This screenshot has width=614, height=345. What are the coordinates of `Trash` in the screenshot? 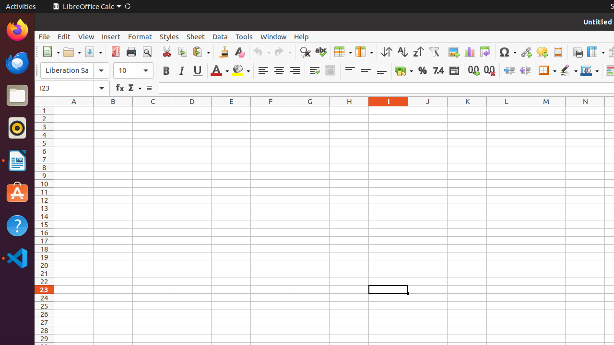 It's located at (64, 92).